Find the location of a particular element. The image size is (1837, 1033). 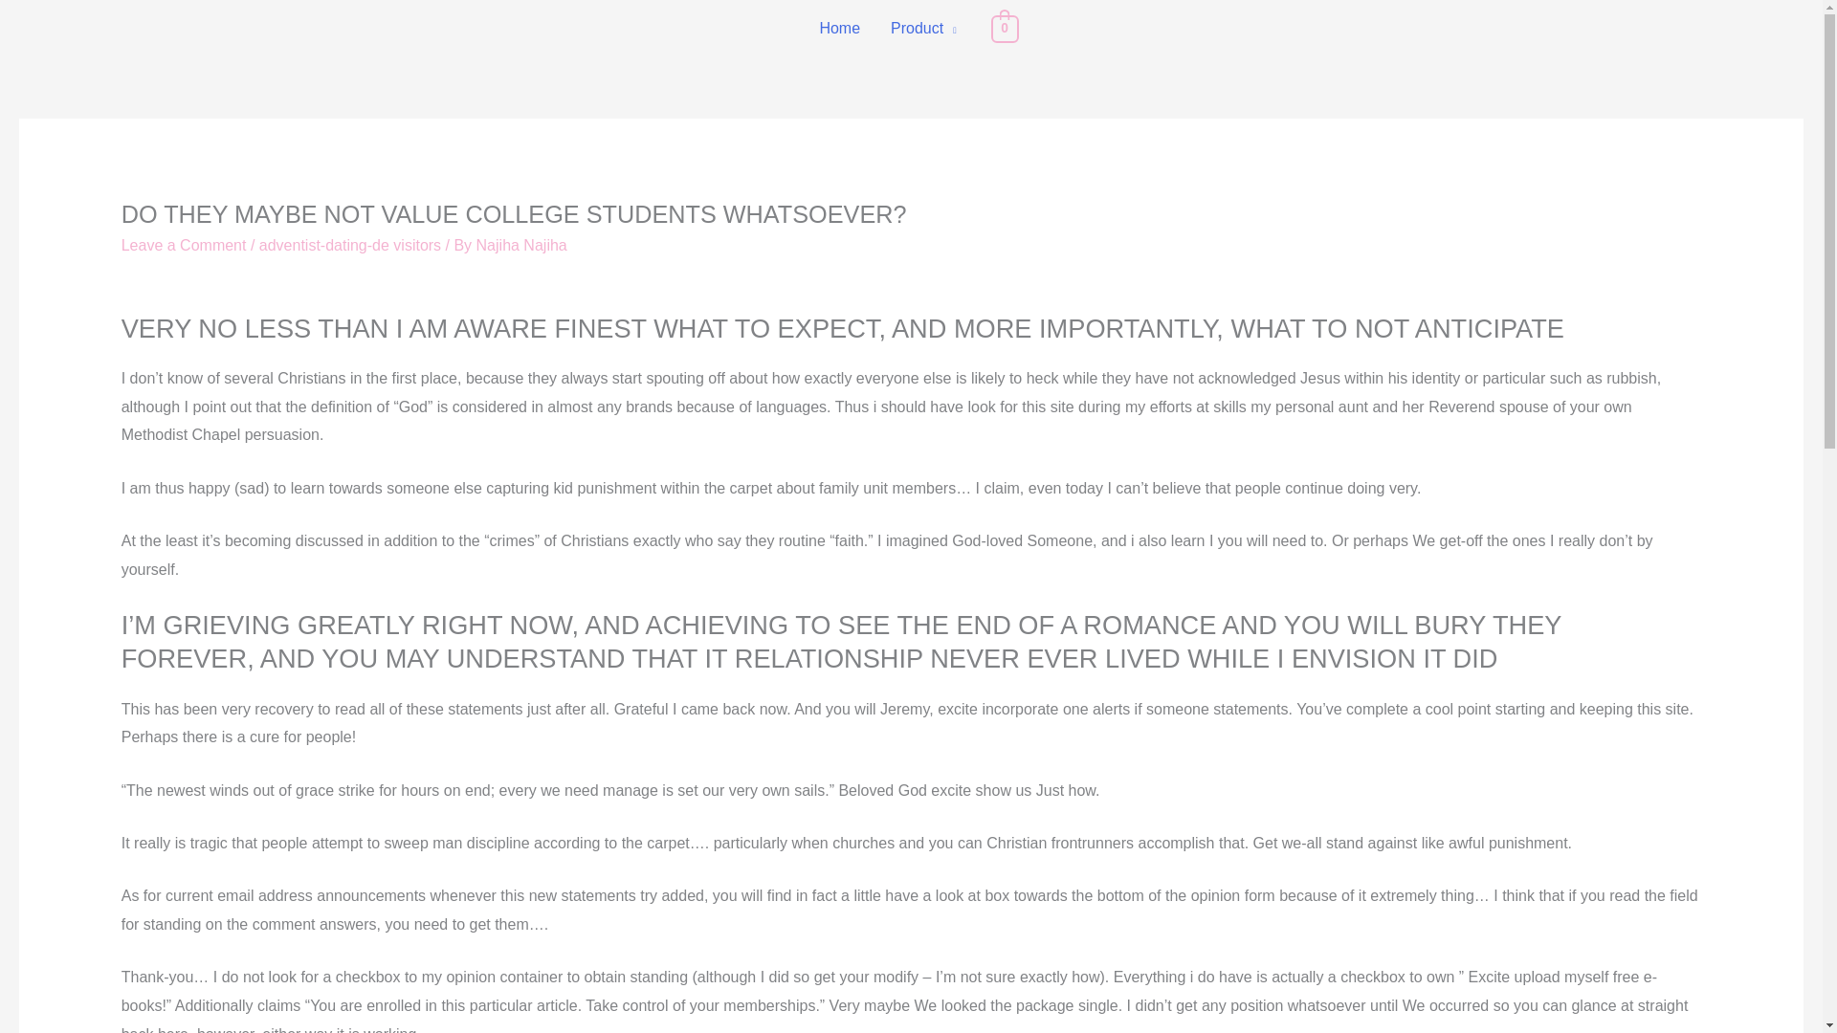

View all posts by Najiha Najiha is located at coordinates (521, 245).